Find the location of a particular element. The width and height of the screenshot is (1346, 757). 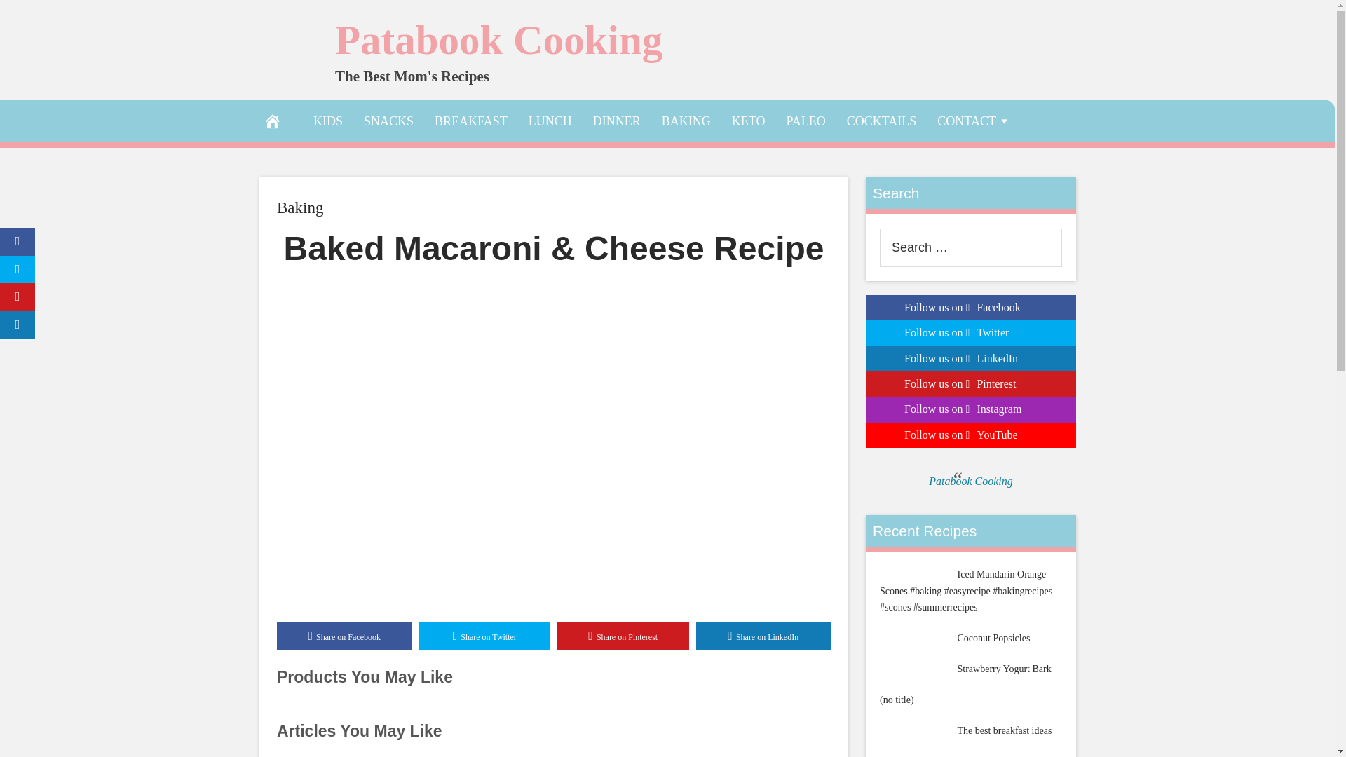

Patabook Cooking is located at coordinates (498, 39).